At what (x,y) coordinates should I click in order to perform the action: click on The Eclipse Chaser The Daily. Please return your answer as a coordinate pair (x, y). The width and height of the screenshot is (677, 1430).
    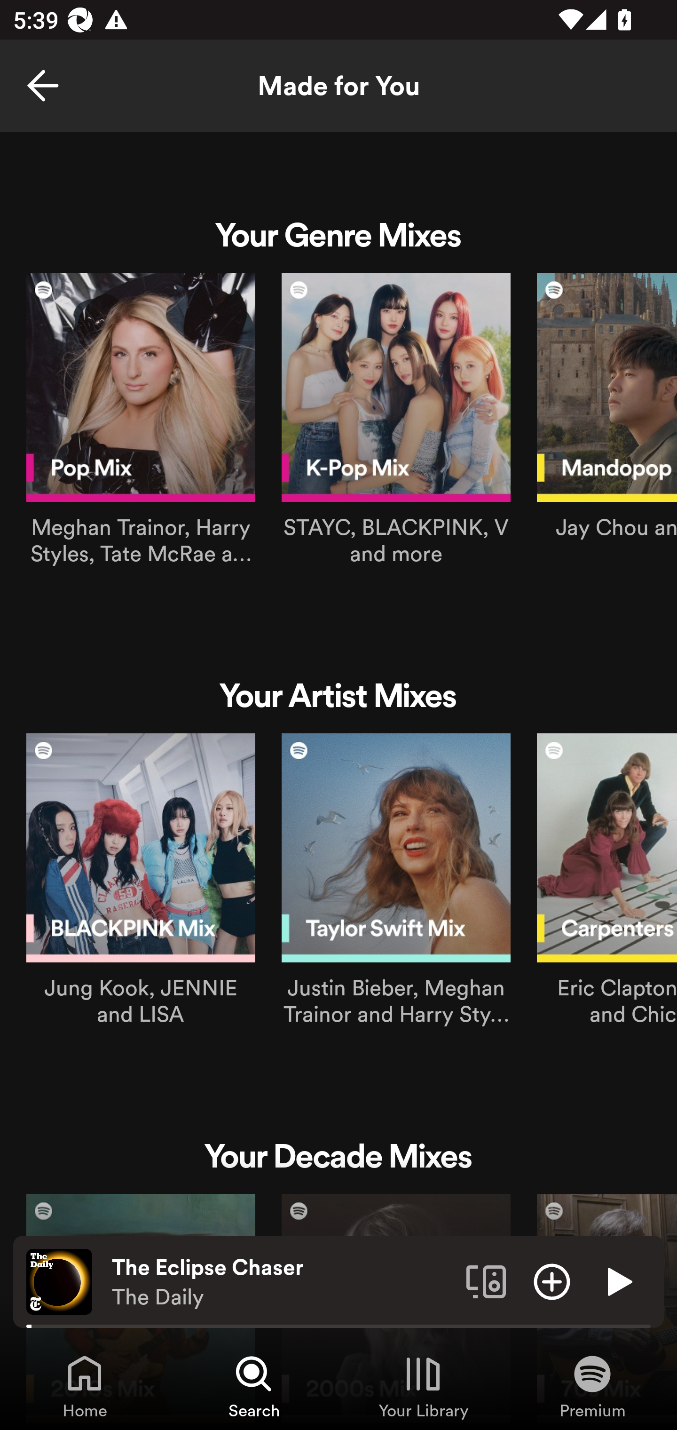
    Looking at the image, I should click on (282, 1282).